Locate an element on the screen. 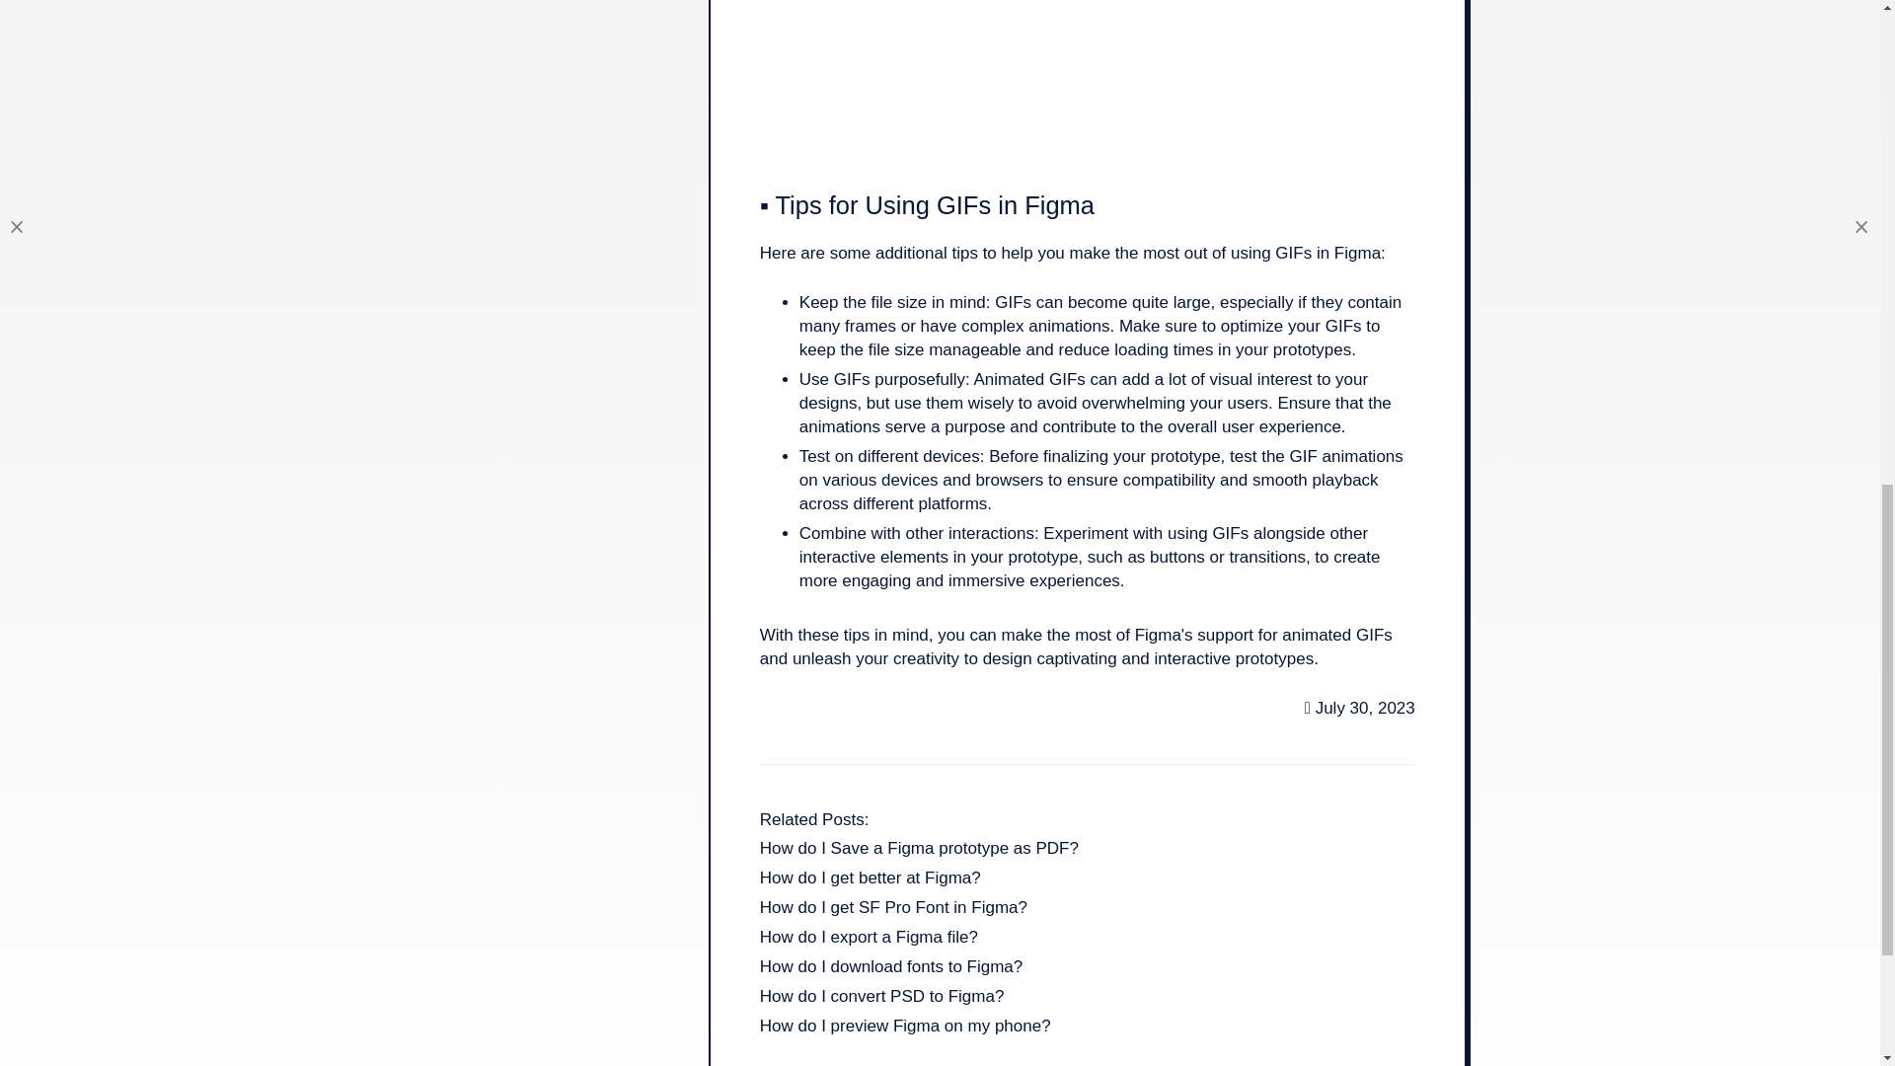  How do I export a Figma file? is located at coordinates (869, 940).